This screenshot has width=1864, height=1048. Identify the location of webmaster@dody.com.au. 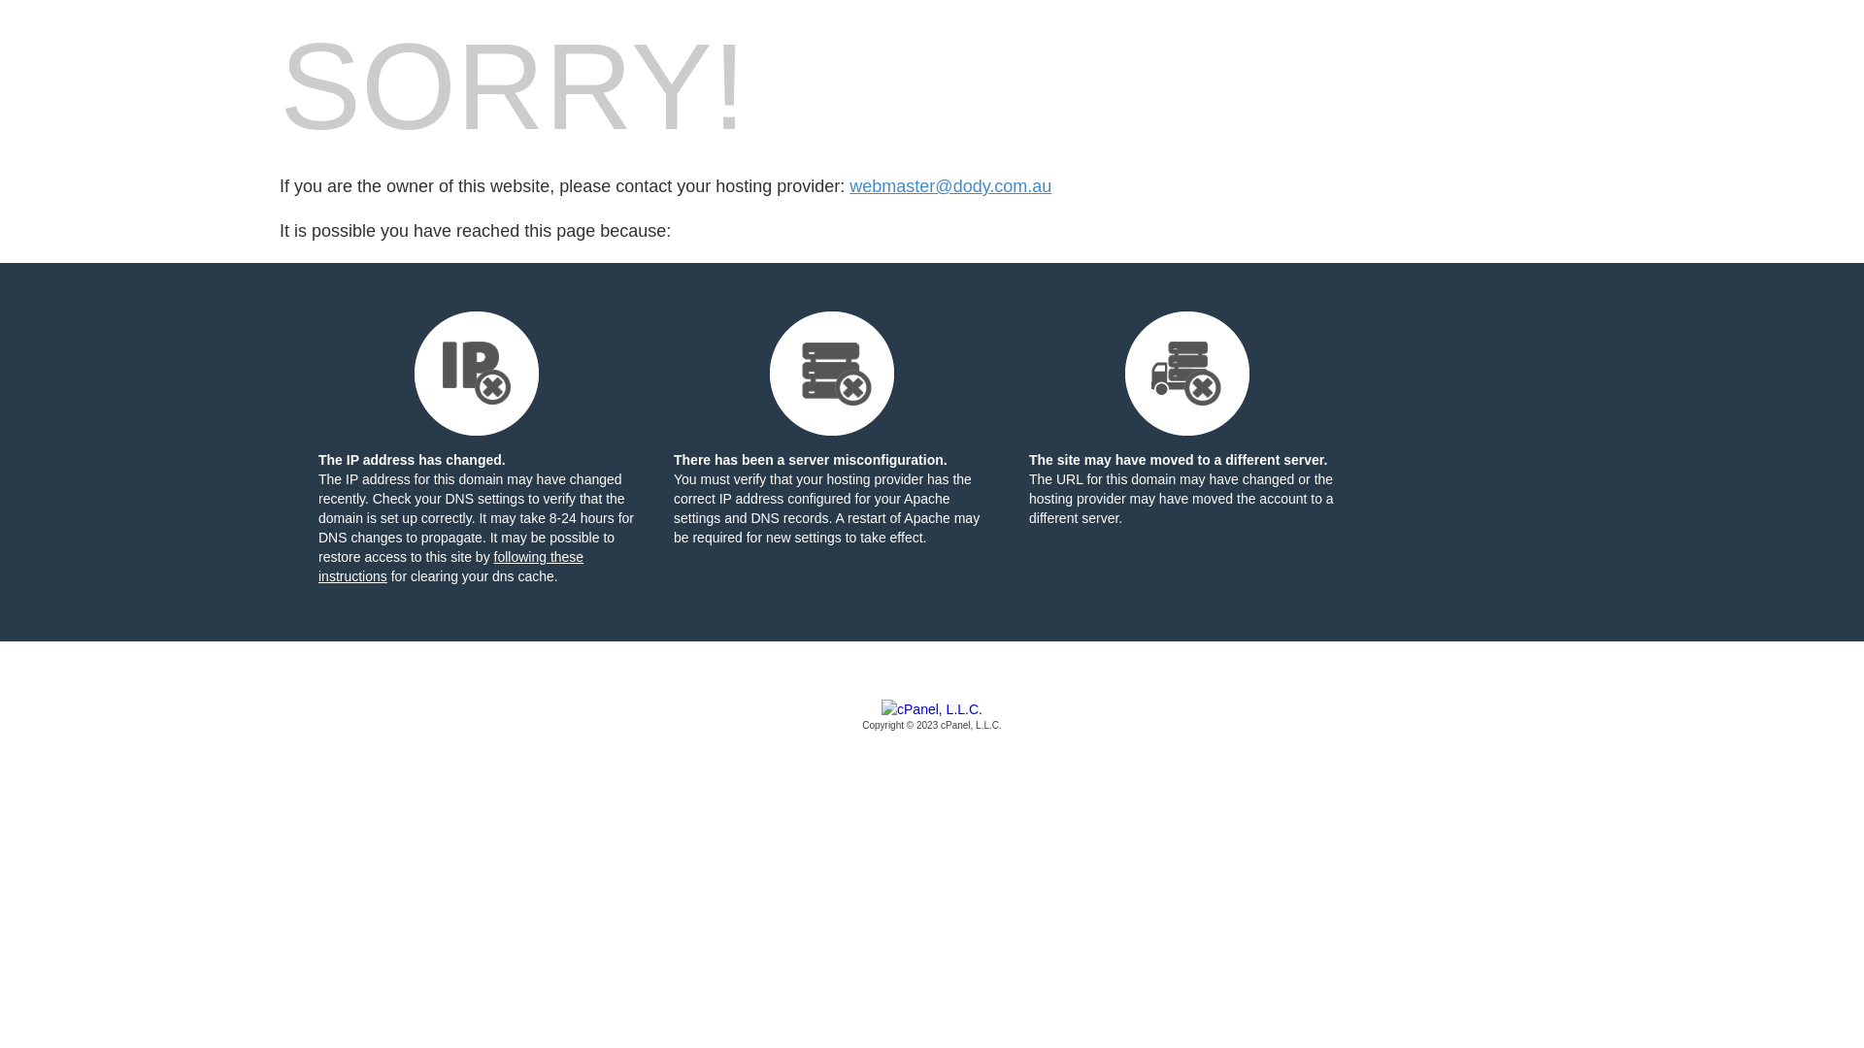
(950, 186).